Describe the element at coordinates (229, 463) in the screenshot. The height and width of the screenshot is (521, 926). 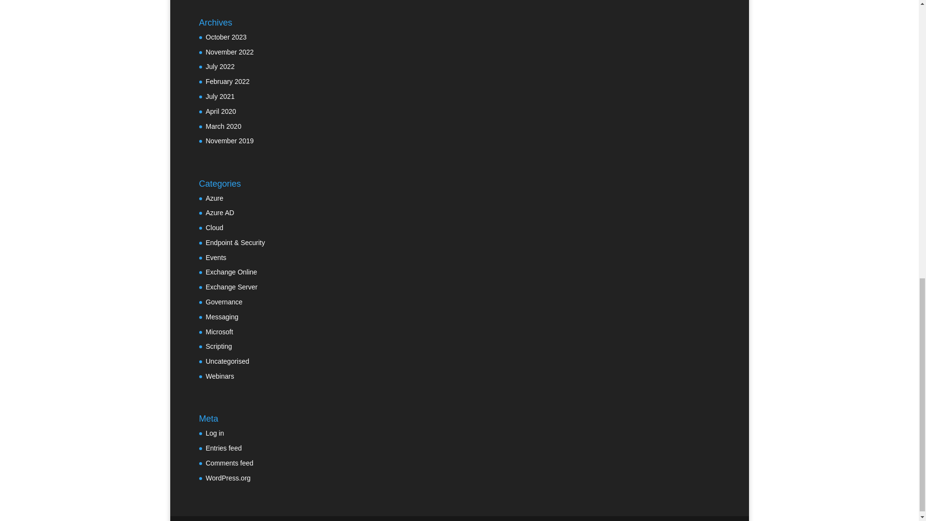
I see `Comments feed` at that location.